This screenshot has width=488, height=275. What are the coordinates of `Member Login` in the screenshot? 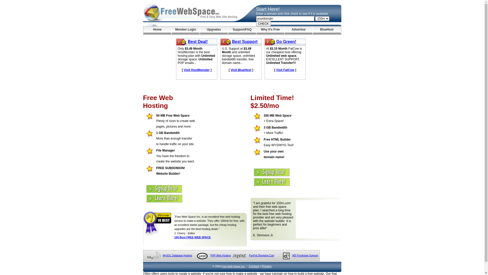 It's located at (186, 31).